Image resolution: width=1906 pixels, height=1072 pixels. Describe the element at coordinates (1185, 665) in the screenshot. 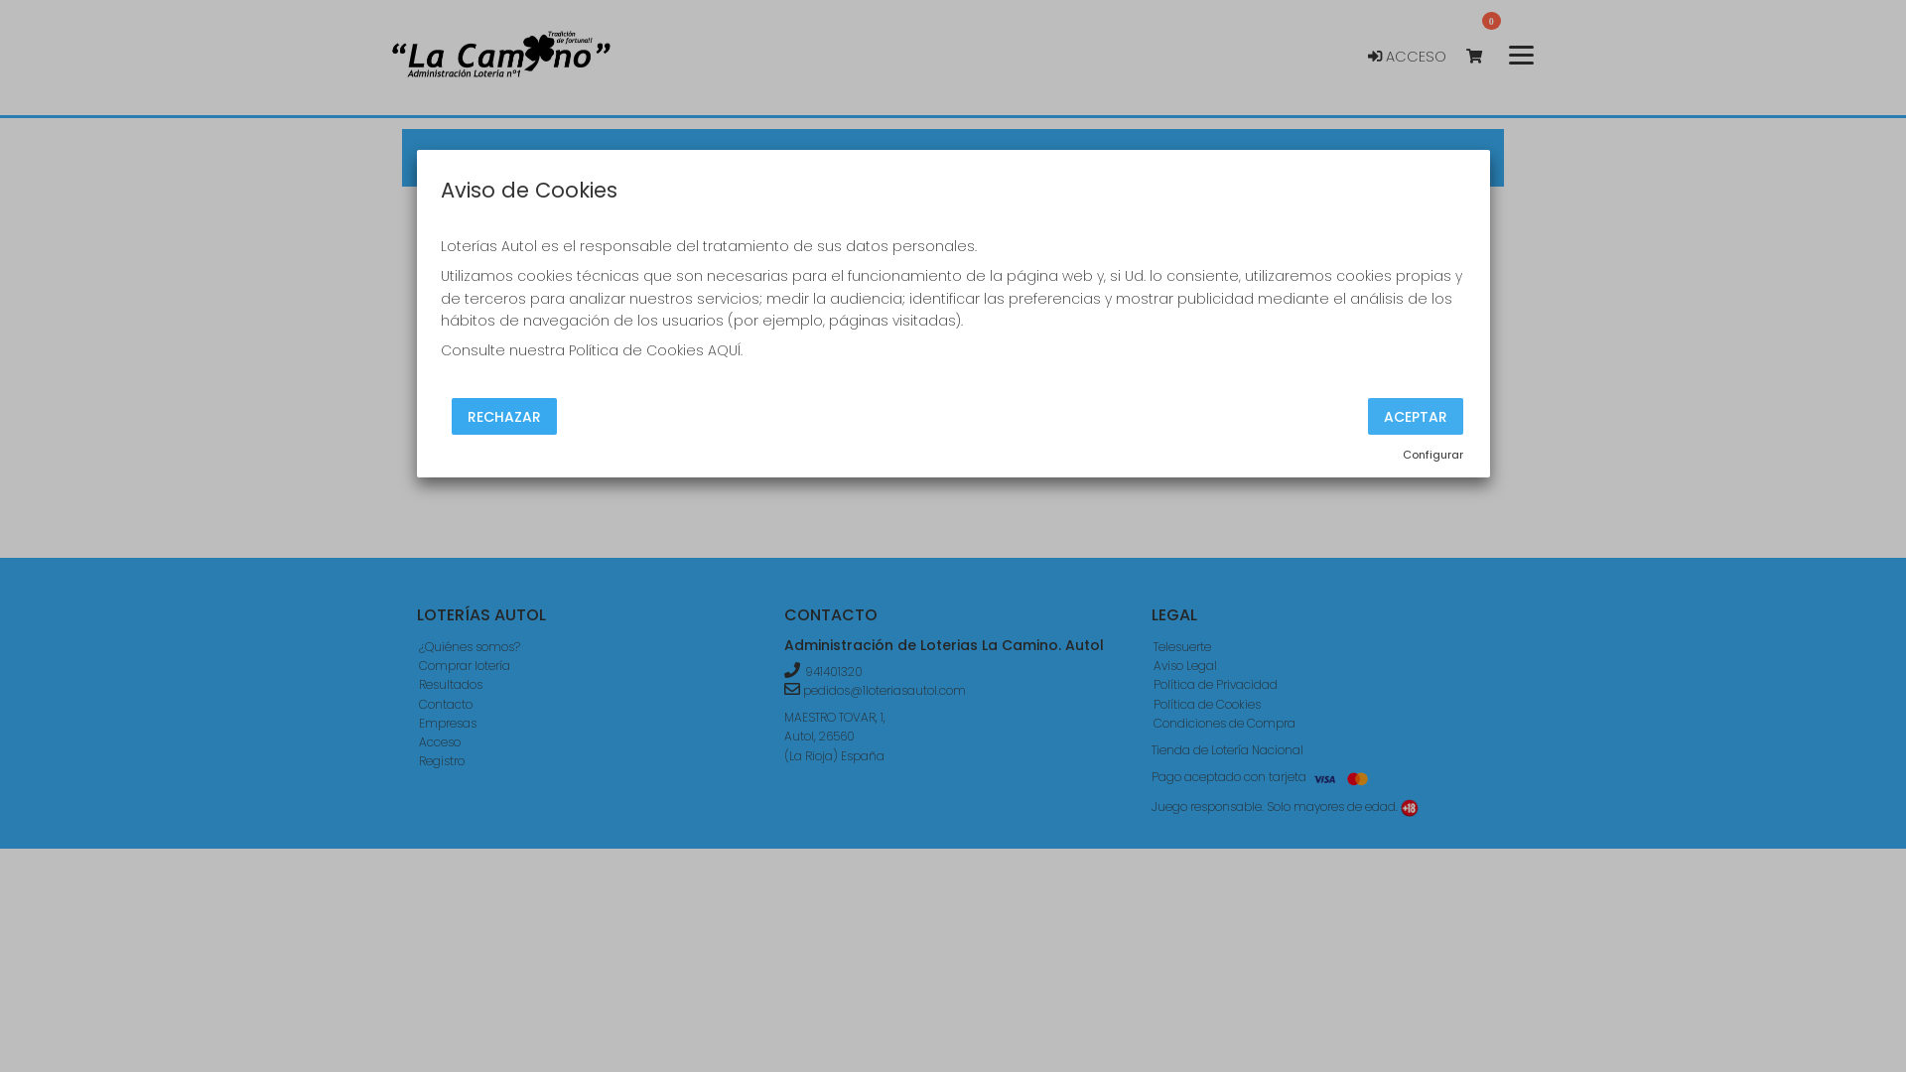

I see `Aviso Legal` at that location.